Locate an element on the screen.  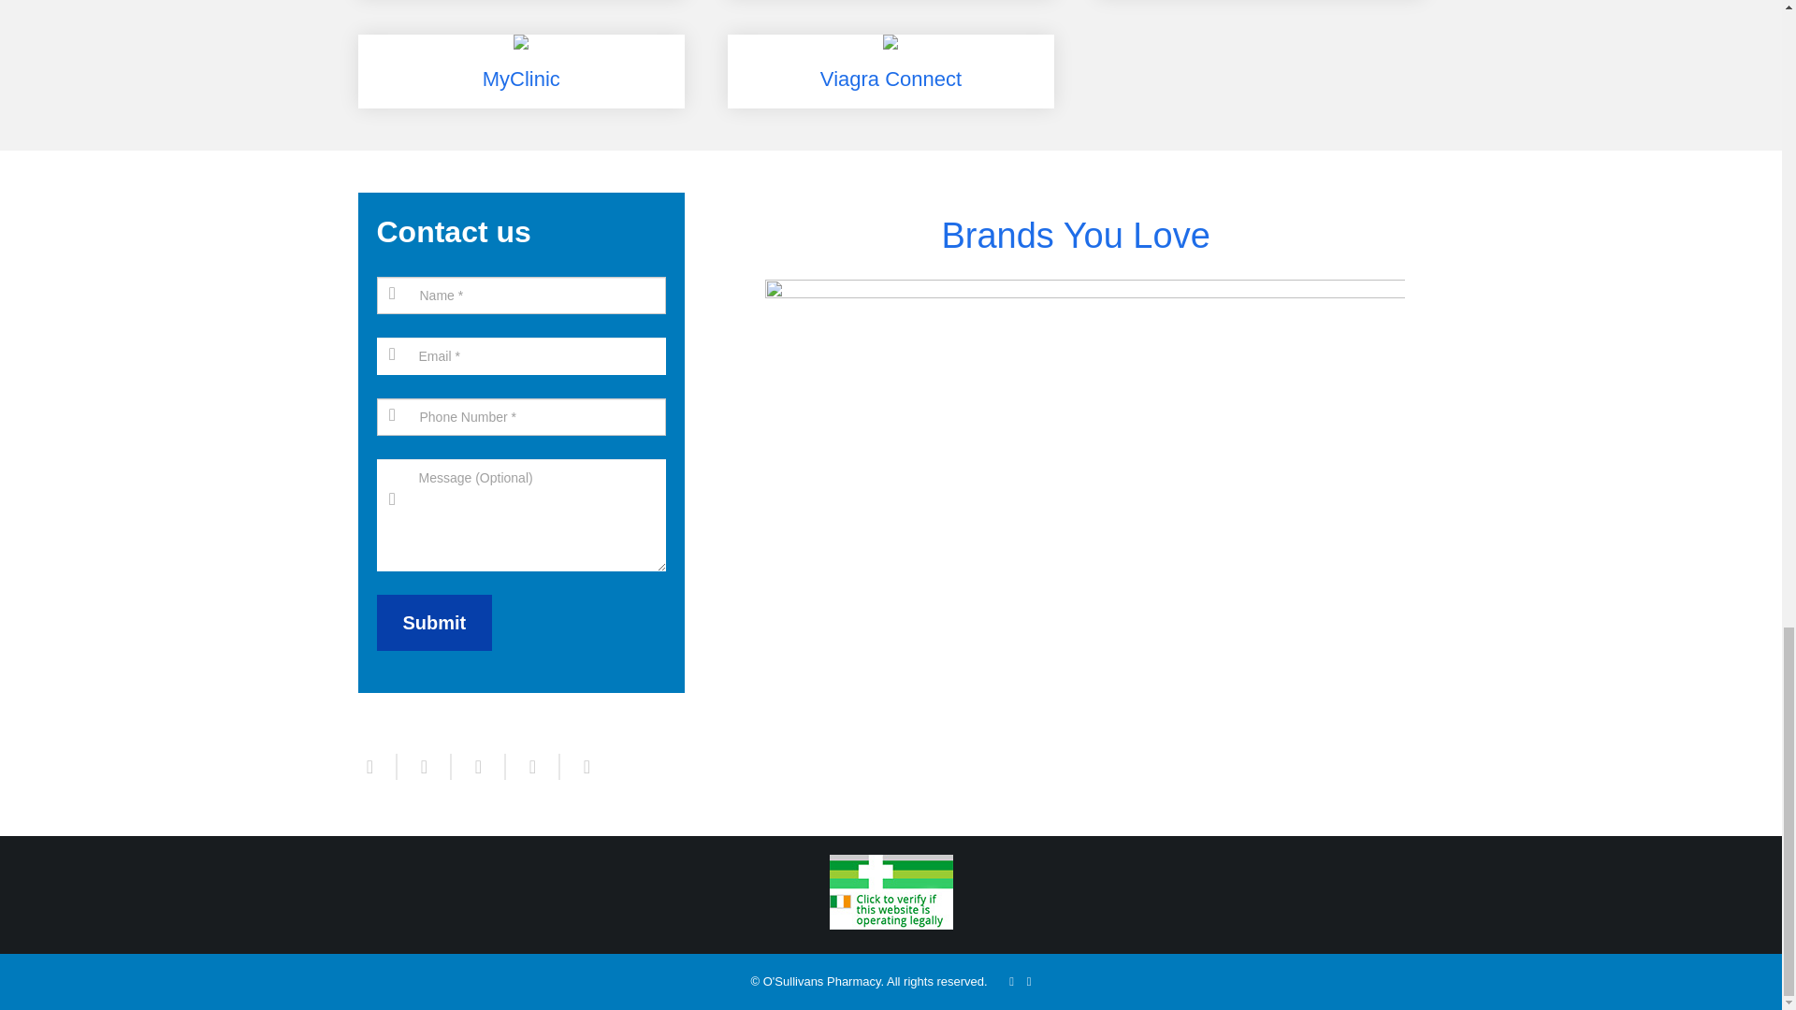
Share this is located at coordinates (531, 766).